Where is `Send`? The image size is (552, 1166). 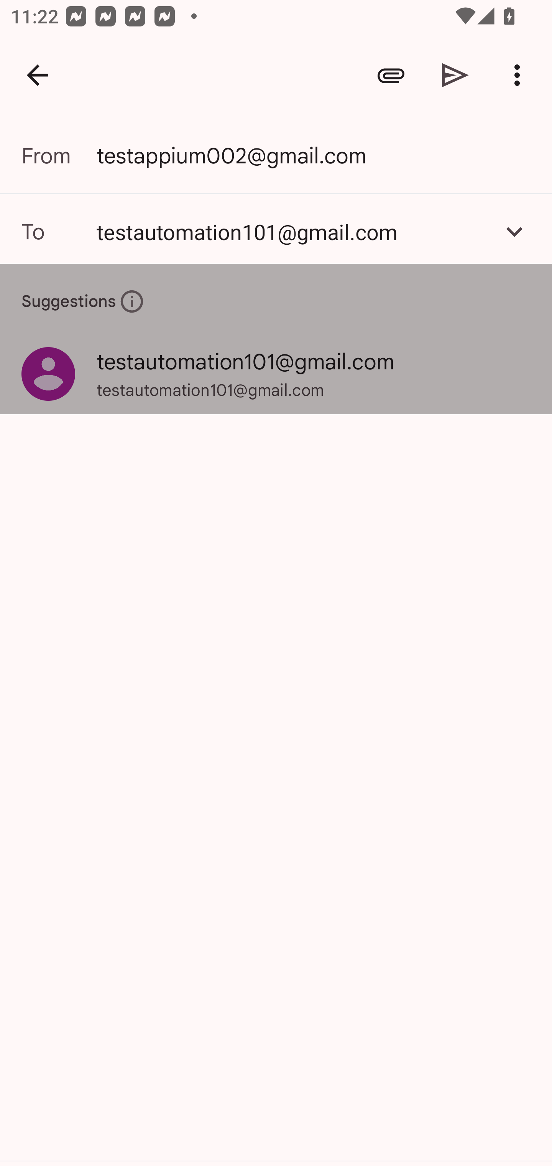 Send is located at coordinates (455, 75).